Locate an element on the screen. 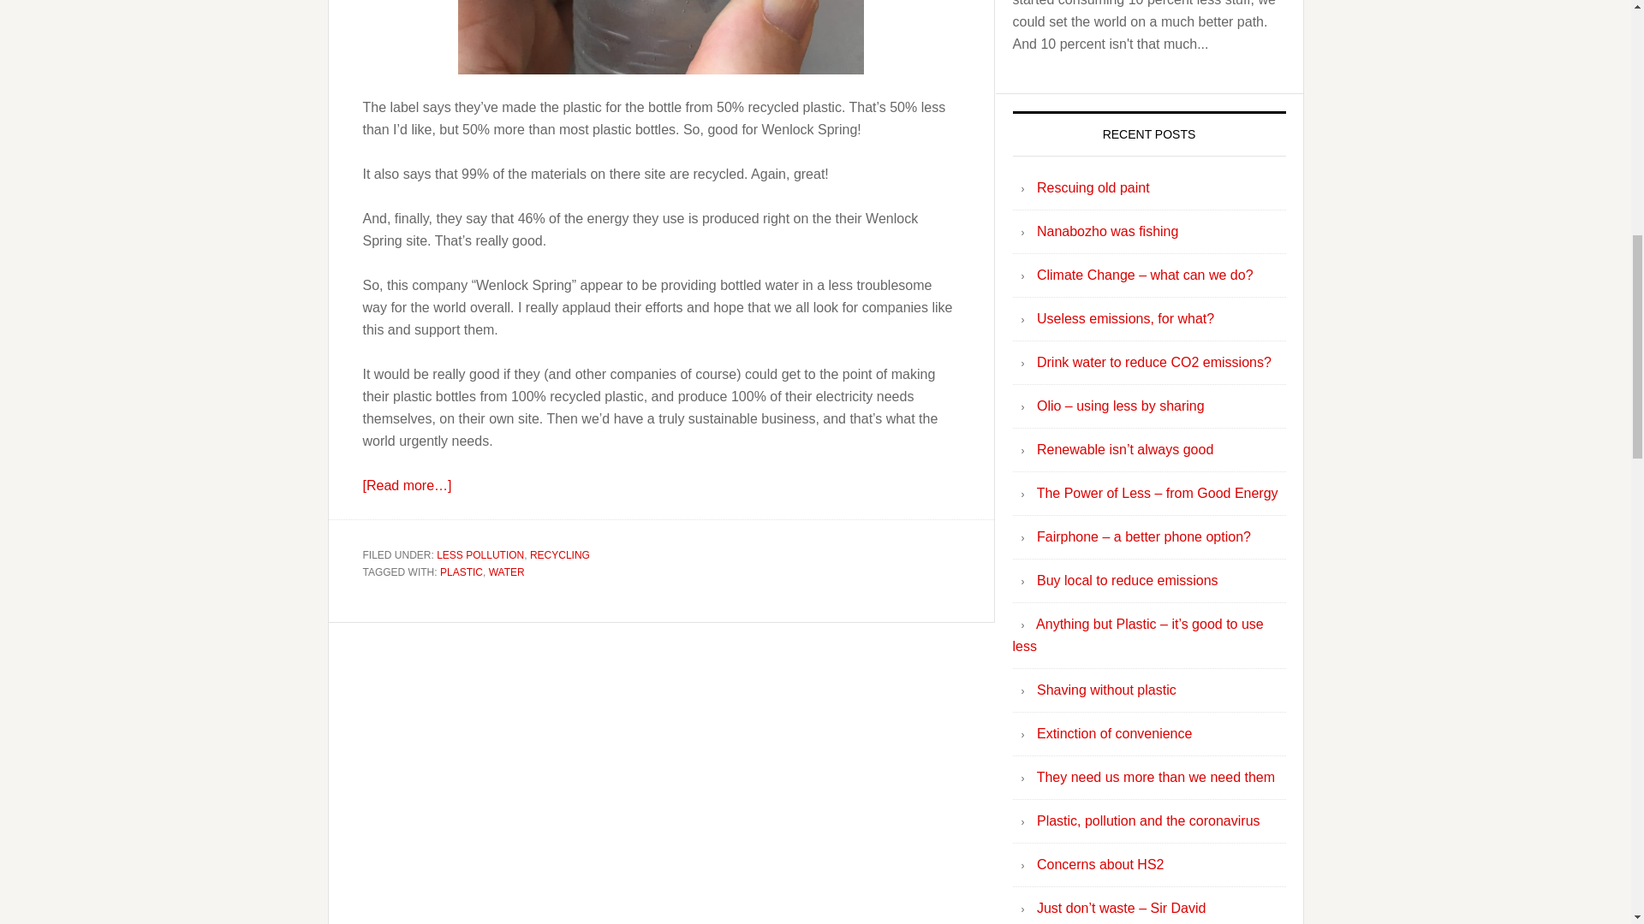 This screenshot has height=924, width=1644. Nanabozho was fishing is located at coordinates (1108, 231).